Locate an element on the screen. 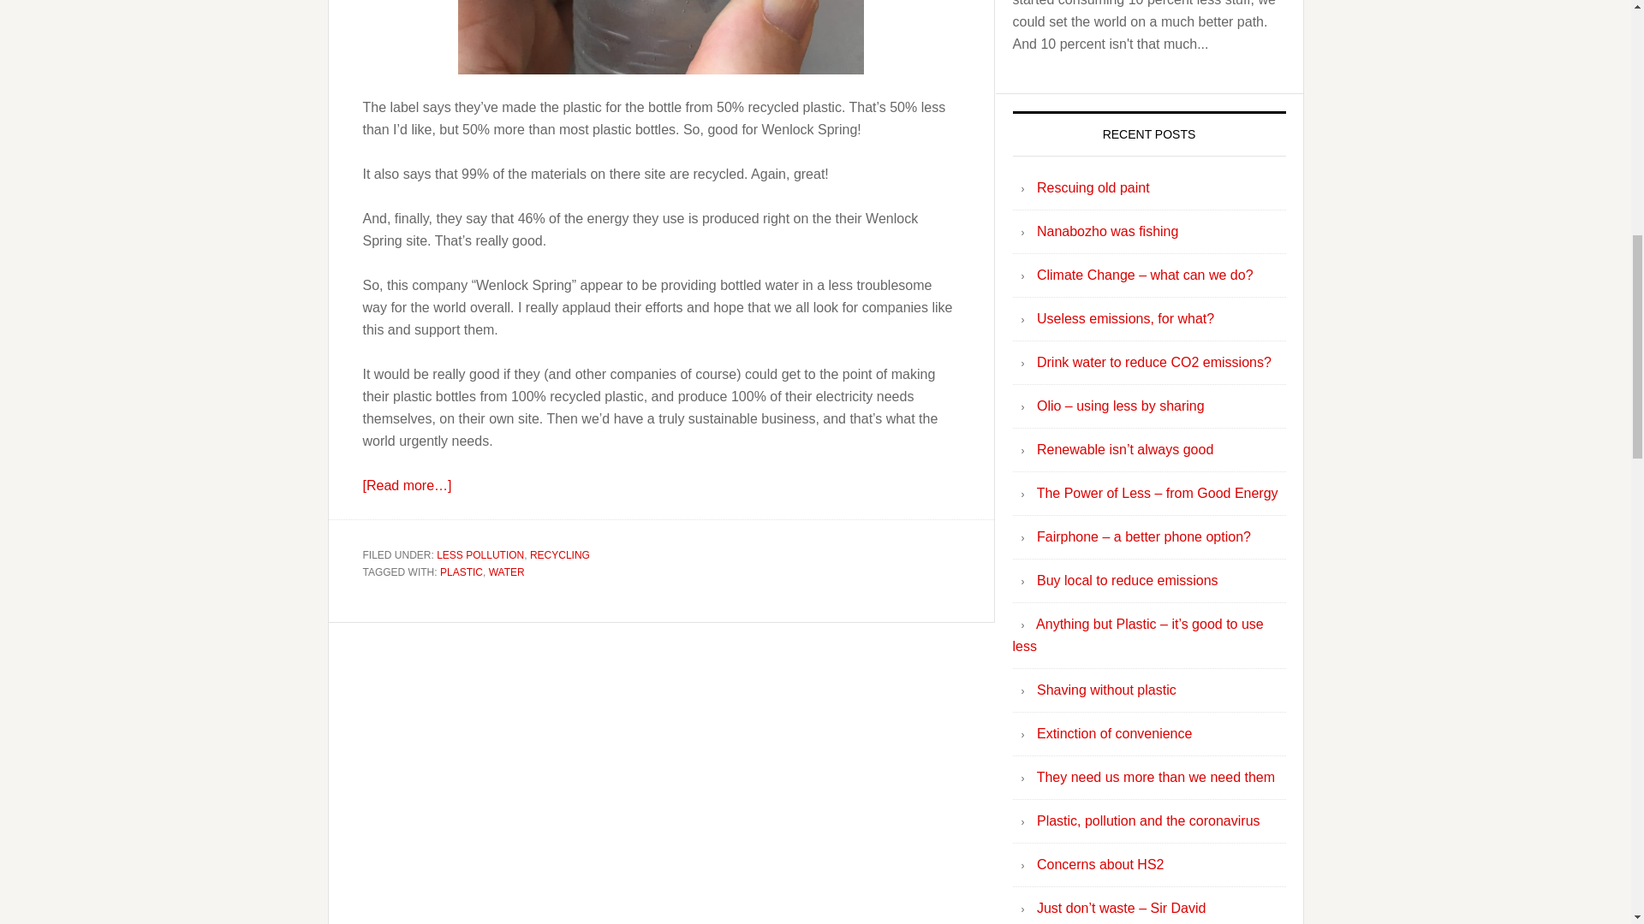 This screenshot has height=924, width=1644. Nanabozho was fishing is located at coordinates (1108, 231).